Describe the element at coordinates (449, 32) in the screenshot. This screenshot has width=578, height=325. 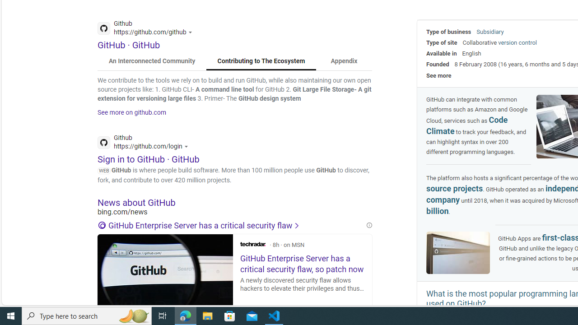
I see `Type of business` at that location.